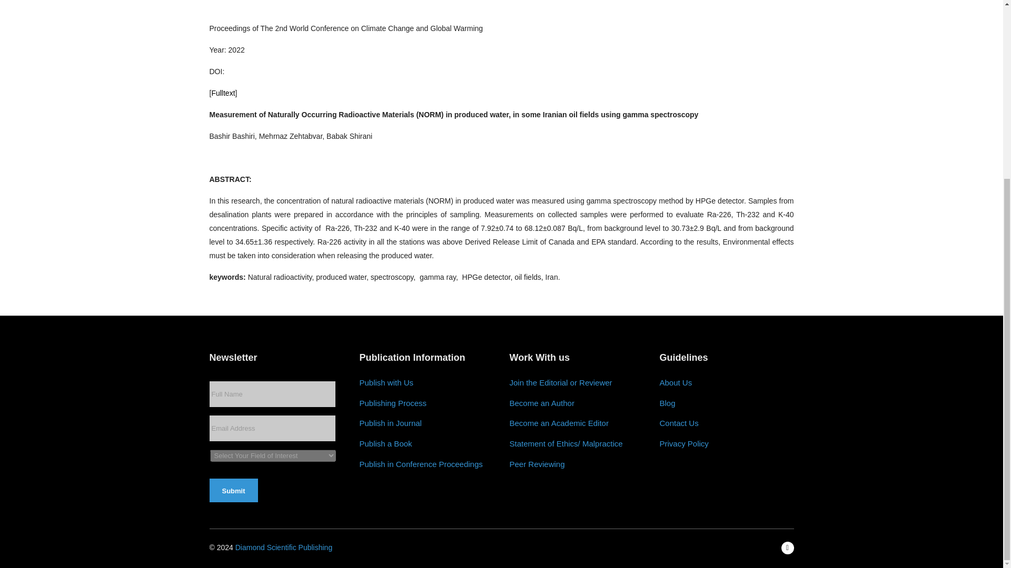 The image size is (1011, 568). Describe the element at coordinates (233, 490) in the screenshot. I see `Submit` at that location.